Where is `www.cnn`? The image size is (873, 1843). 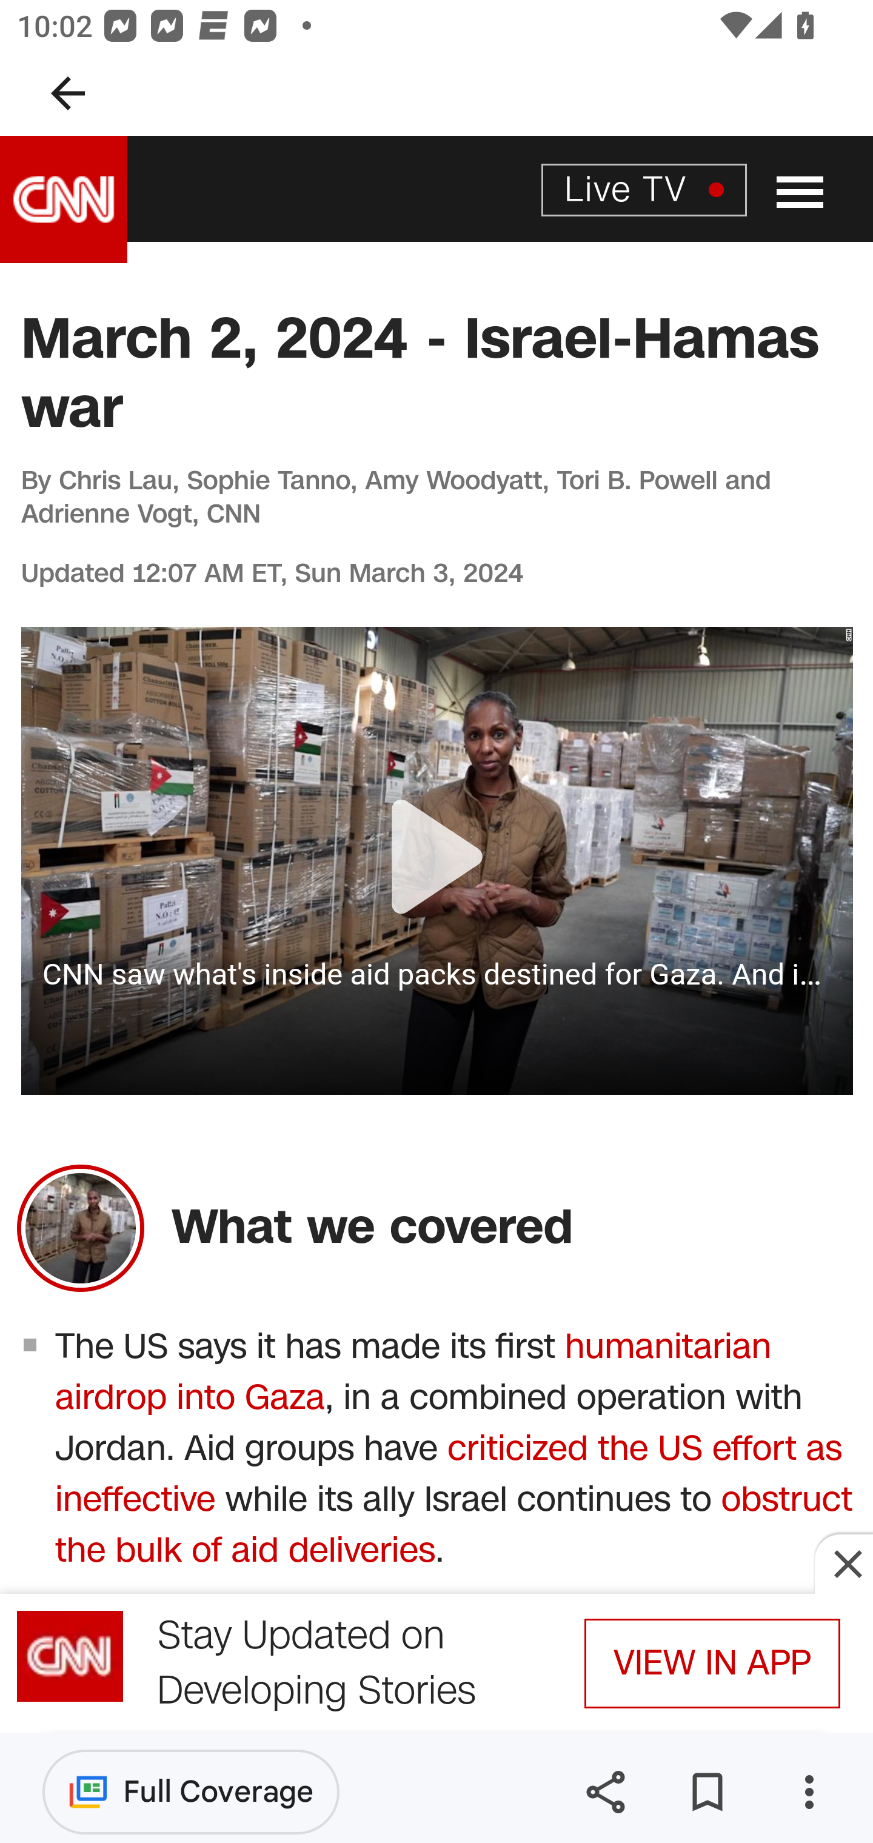 www.cnn is located at coordinates (64, 200).